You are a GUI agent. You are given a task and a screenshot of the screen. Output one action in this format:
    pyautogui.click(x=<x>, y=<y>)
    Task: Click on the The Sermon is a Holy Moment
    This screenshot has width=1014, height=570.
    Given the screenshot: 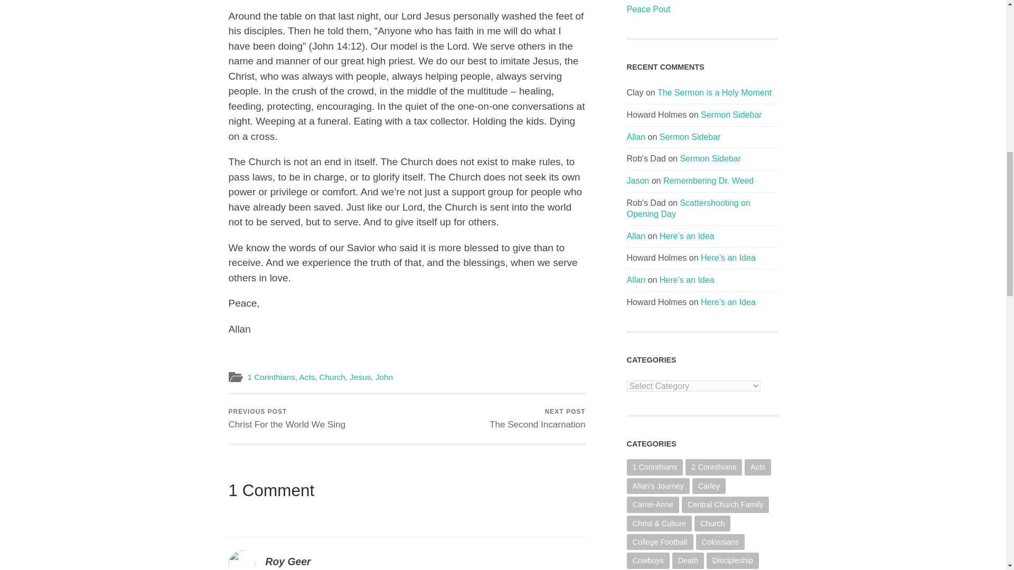 What is the action you would take?
    pyautogui.click(x=708, y=180)
    